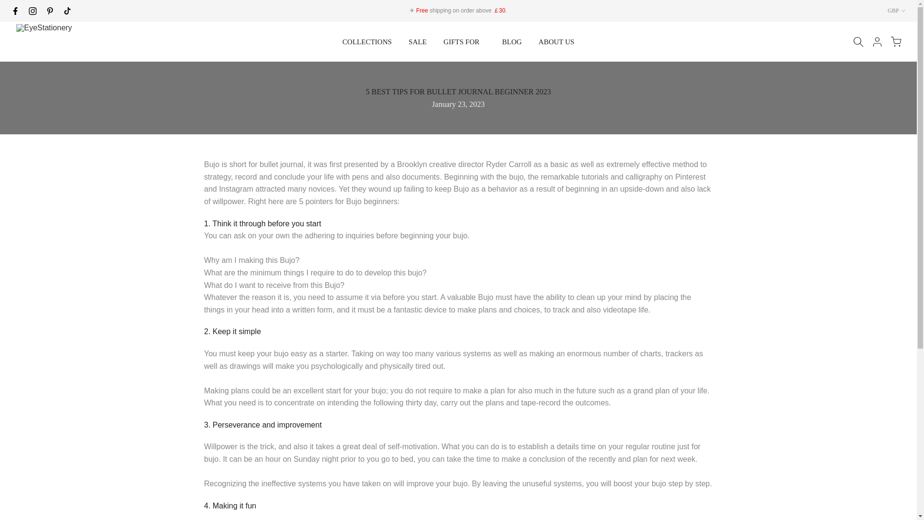 This screenshot has width=924, height=520. What do you see at coordinates (7, 5) in the screenshot?
I see `Skip to content` at bounding box center [7, 5].